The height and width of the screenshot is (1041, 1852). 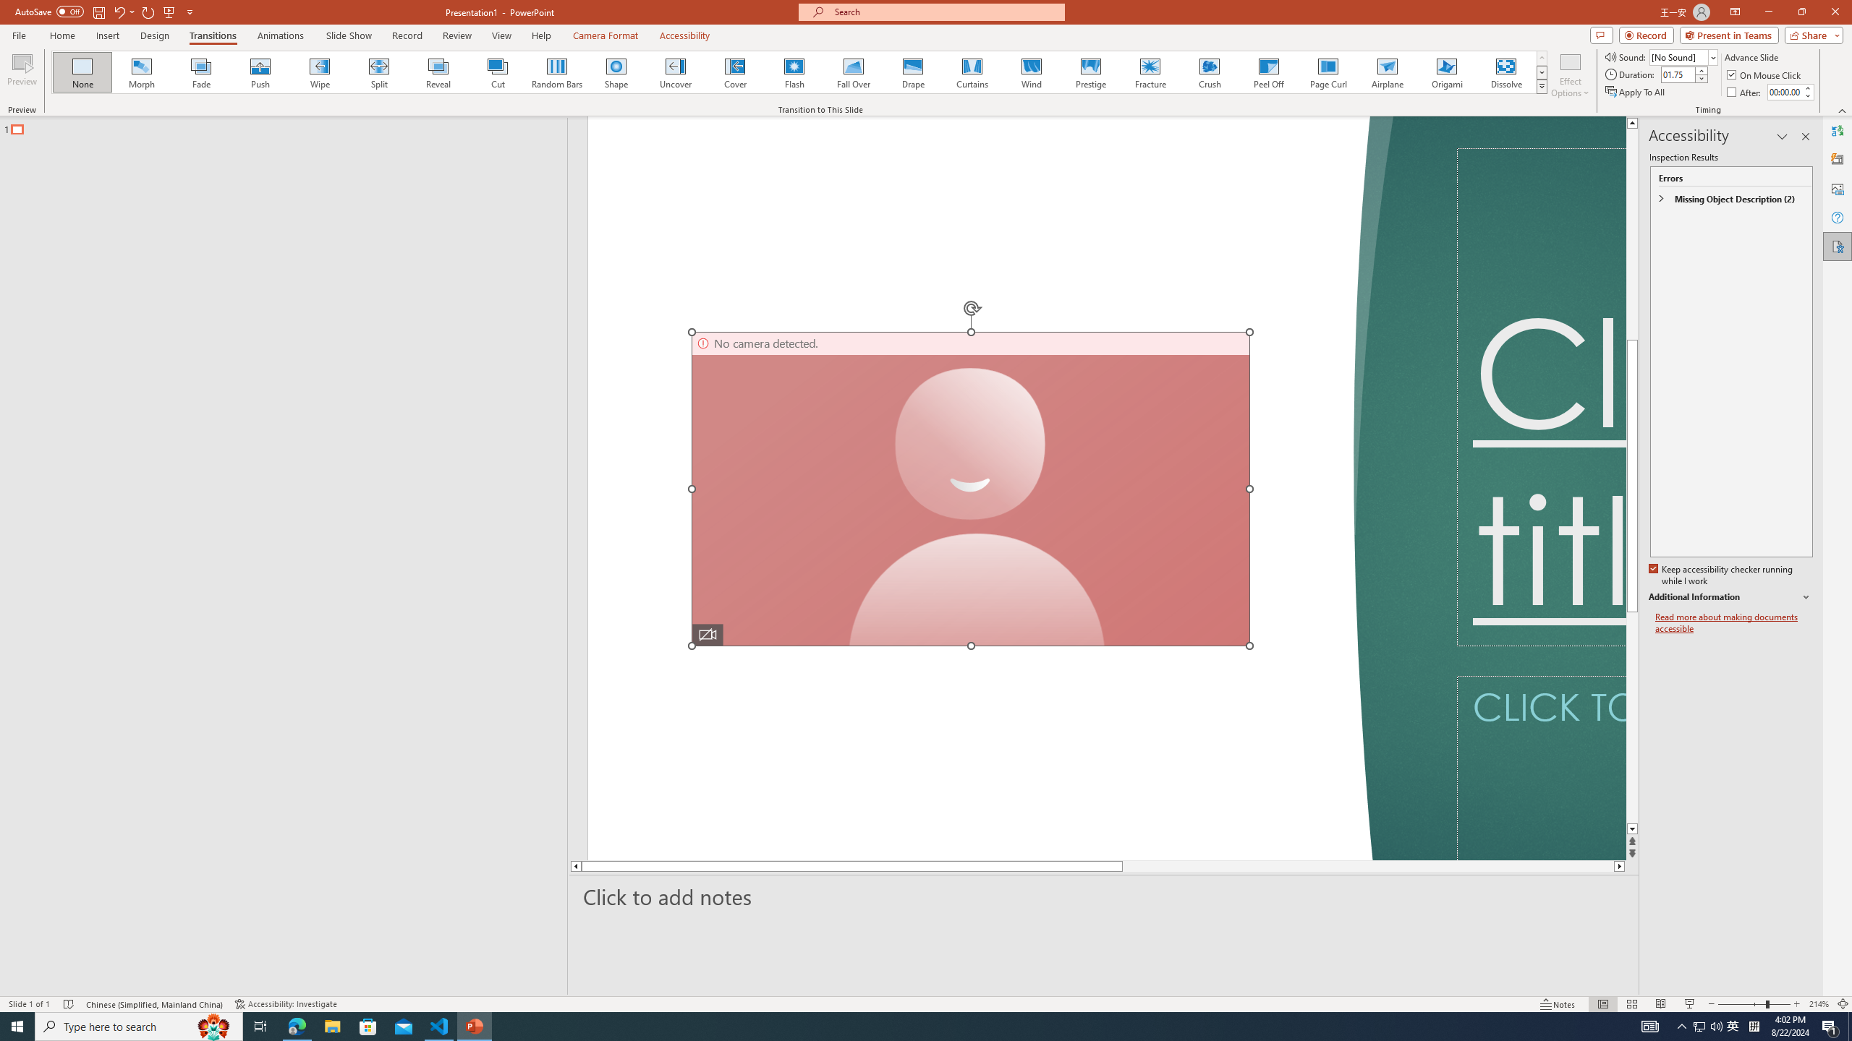 I want to click on Minimize, so click(x=1768, y=12).